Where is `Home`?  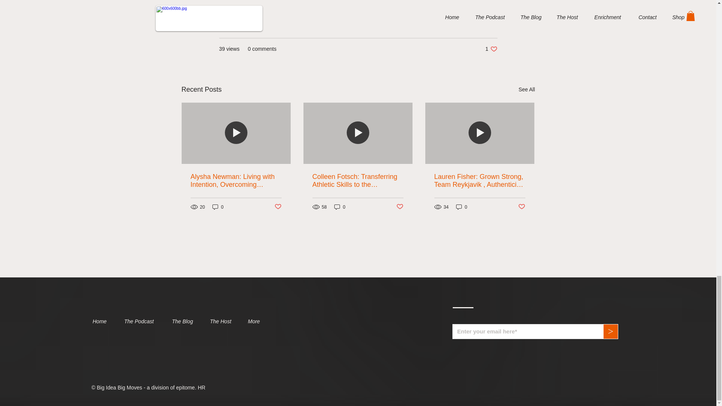 Home is located at coordinates (102, 321).